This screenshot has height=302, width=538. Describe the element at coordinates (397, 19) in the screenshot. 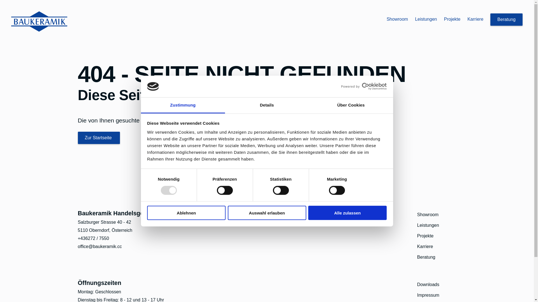

I see `Showroom` at that location.